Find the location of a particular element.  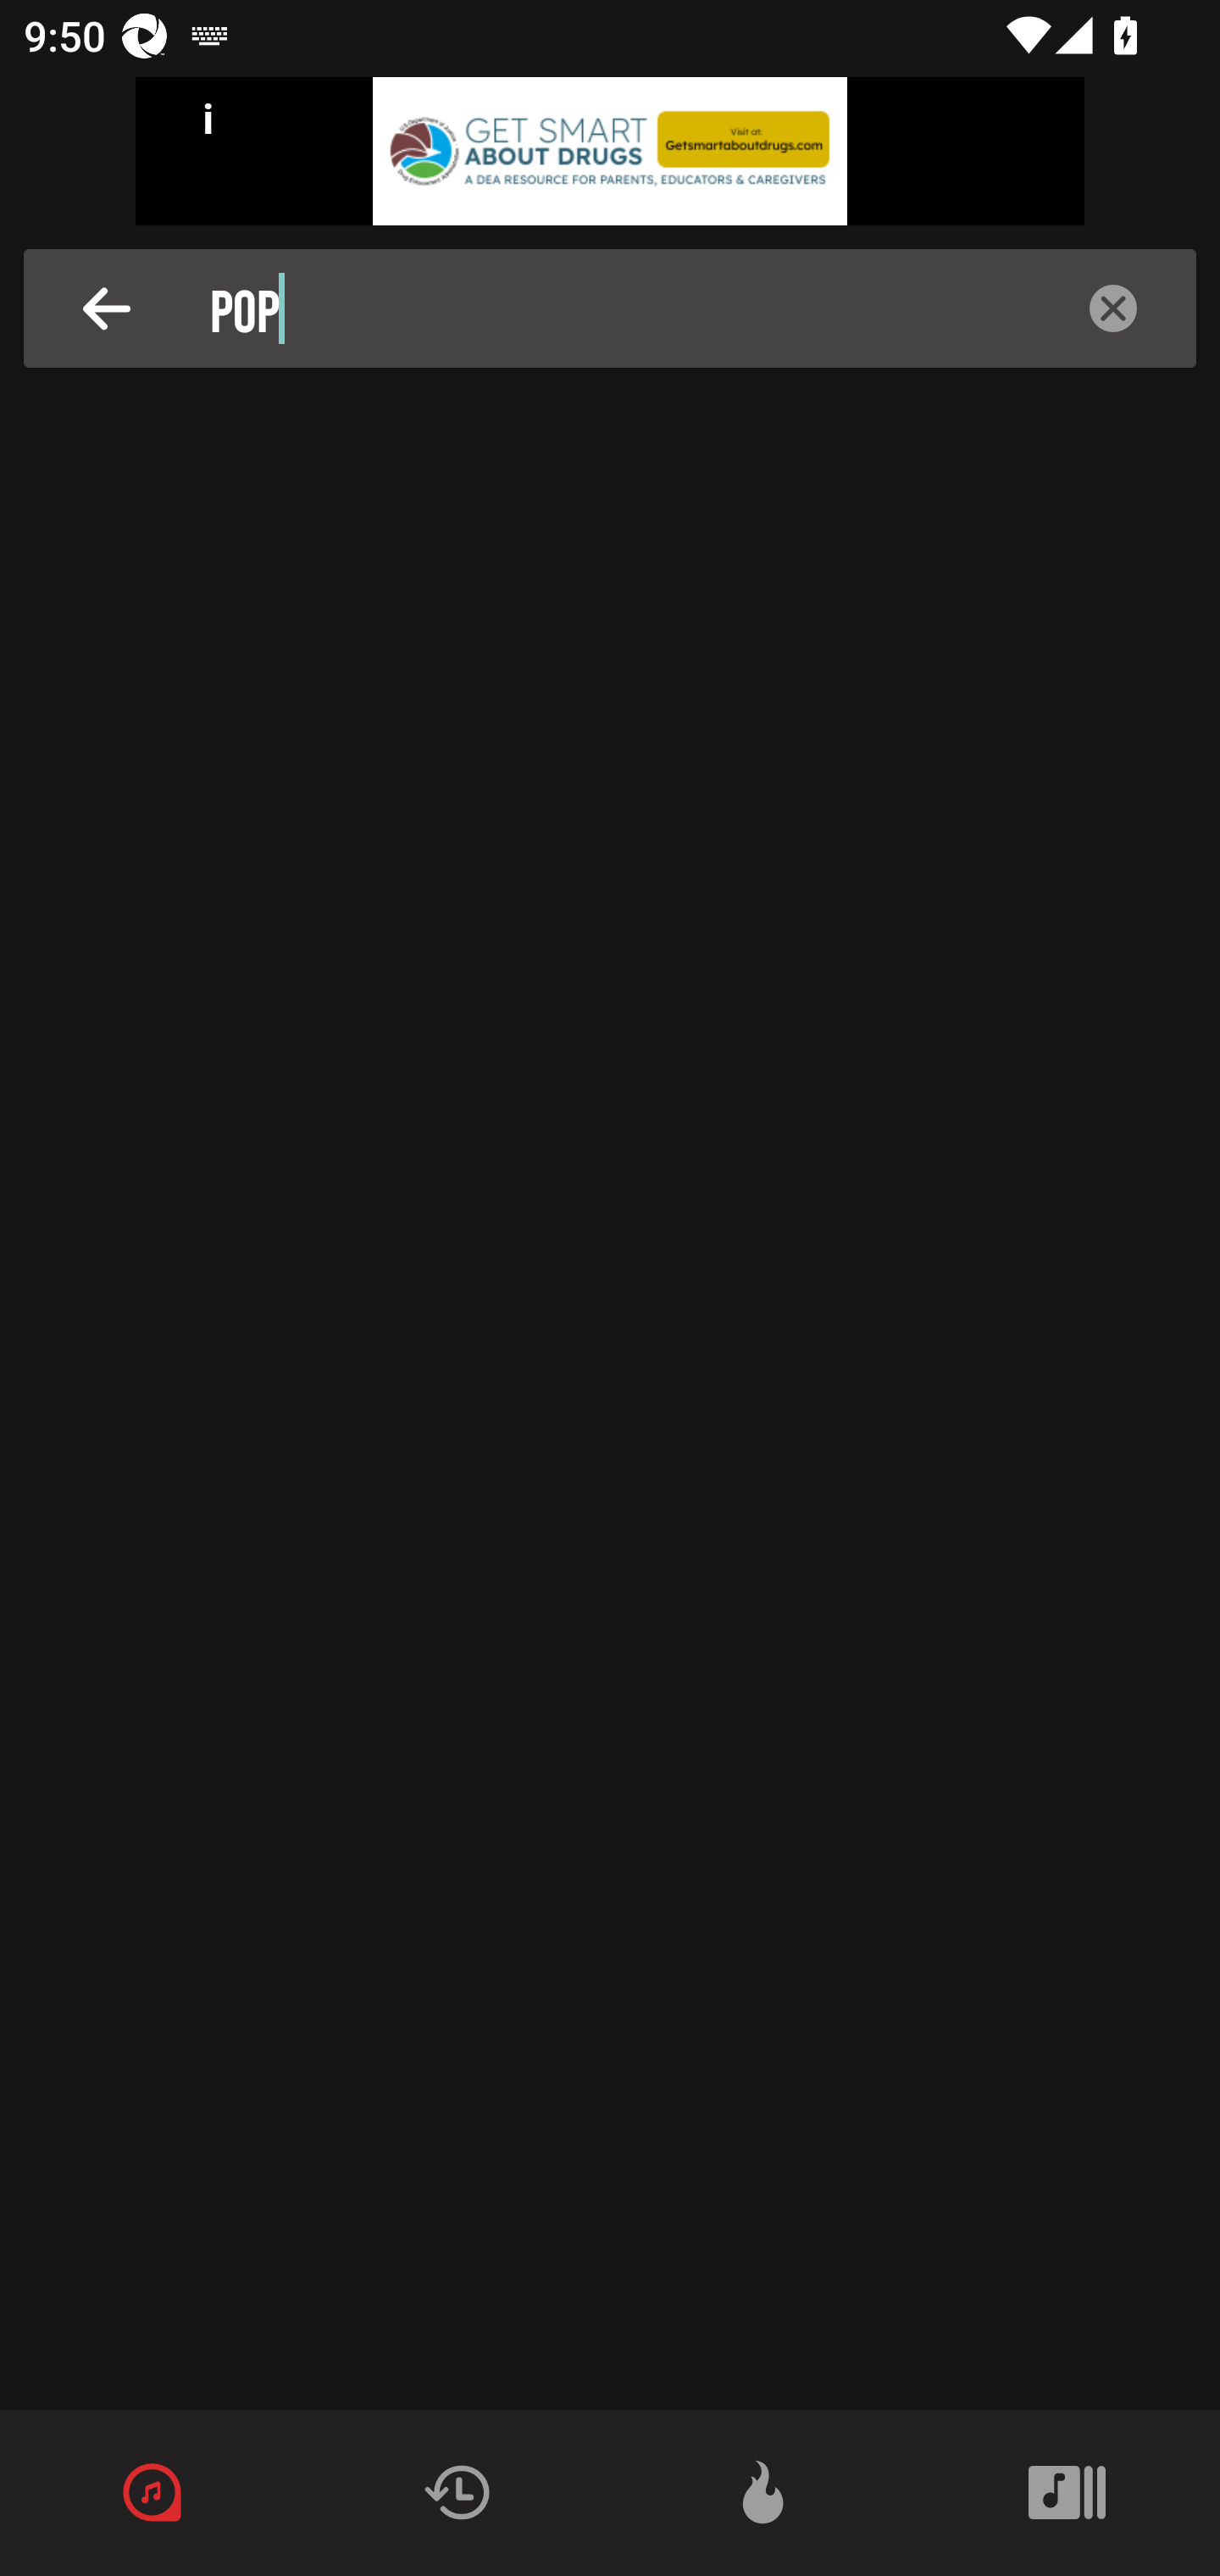

Pop is located at coordinates (619, 308).